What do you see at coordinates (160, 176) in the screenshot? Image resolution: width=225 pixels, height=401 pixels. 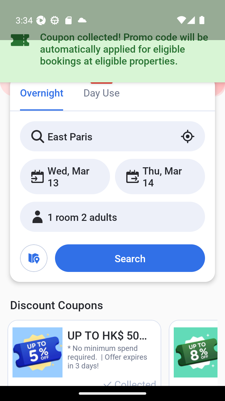 I see `Thu, Mar 14` at bounding box center [160, 176].